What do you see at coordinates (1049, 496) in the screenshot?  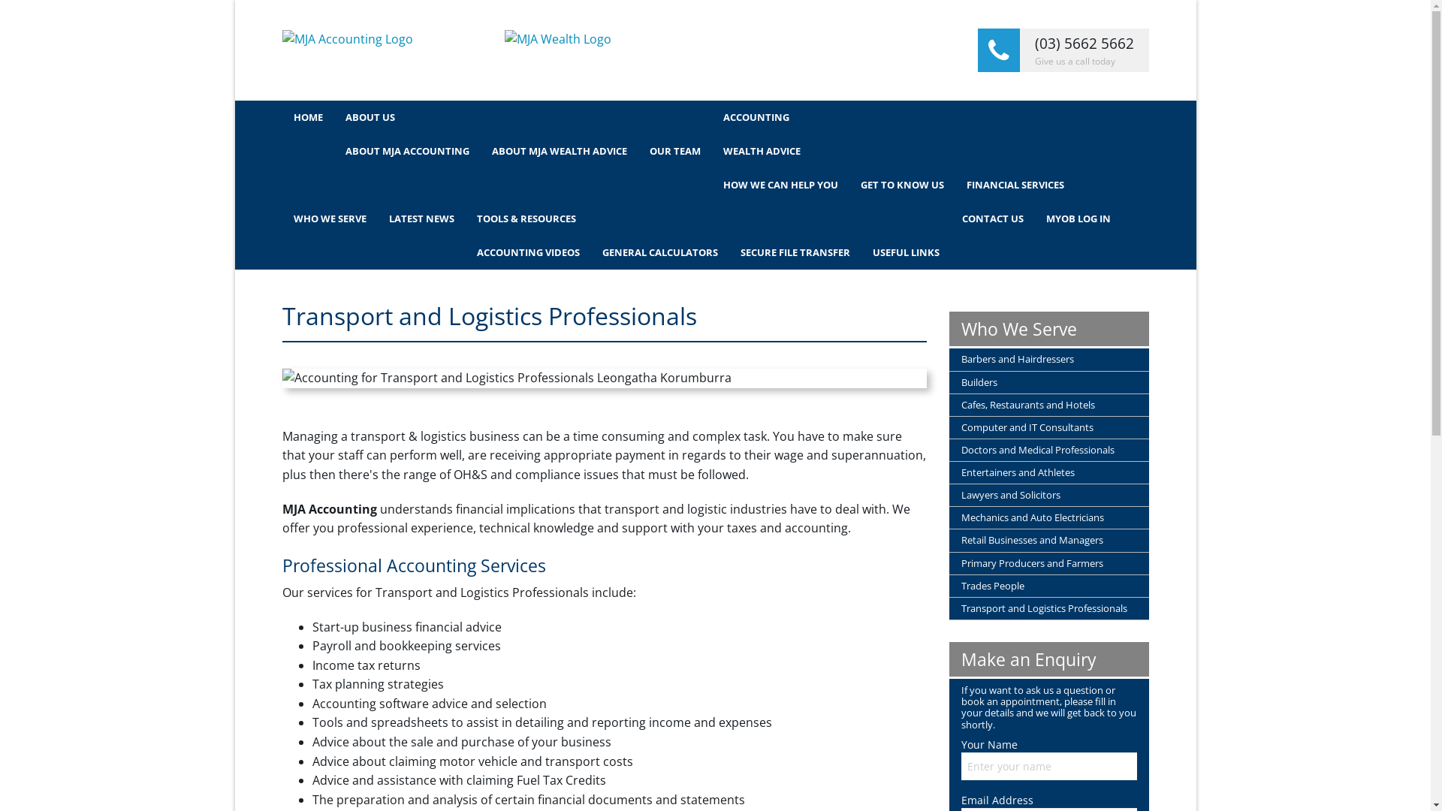 I see `Lawyers and Solicitors` at bounding box center [1049, 496].